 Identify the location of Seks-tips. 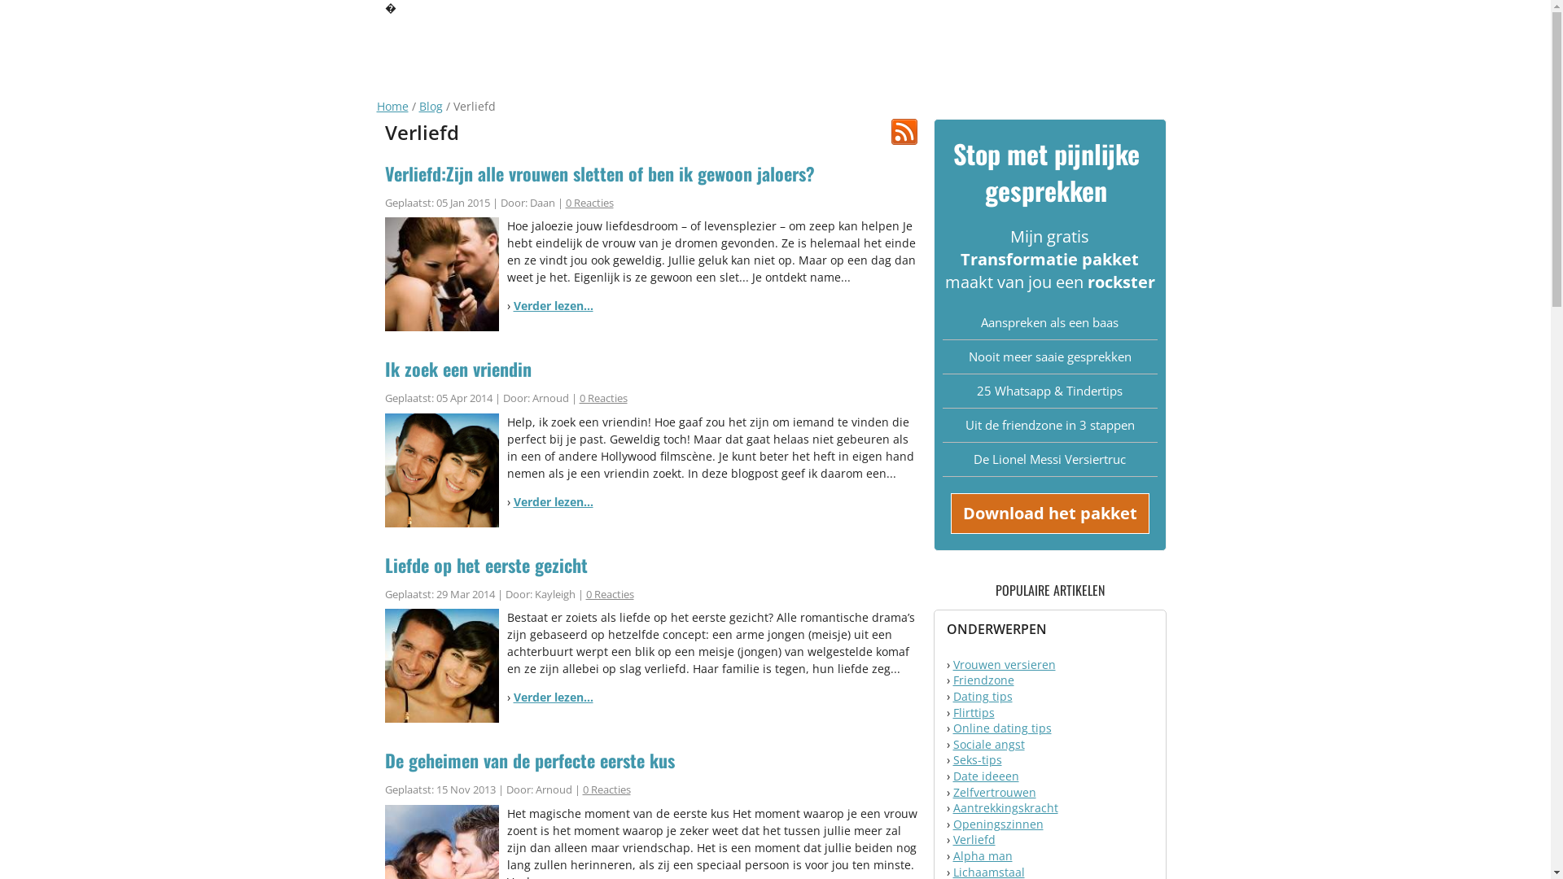
(977, 760).